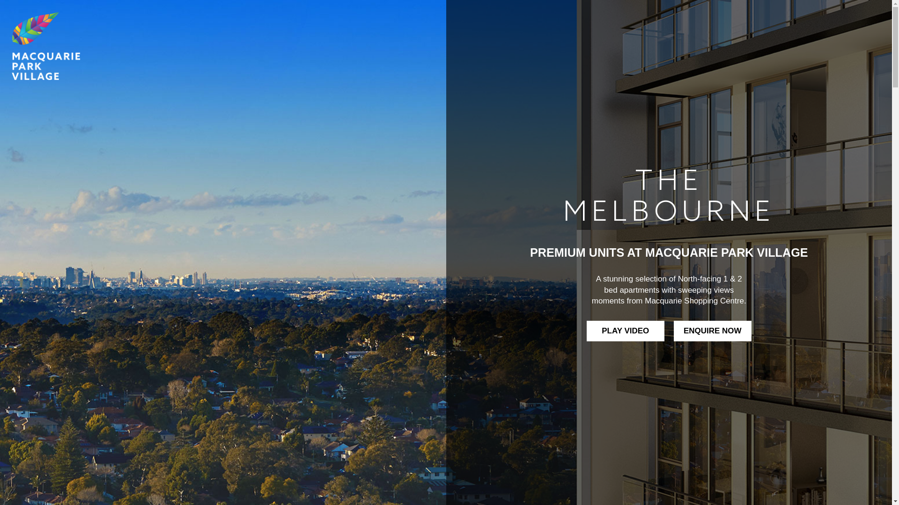 The height and width of the screenshot is (505, 899). I want to click on PLAY VIDEO, so click(626, 331).